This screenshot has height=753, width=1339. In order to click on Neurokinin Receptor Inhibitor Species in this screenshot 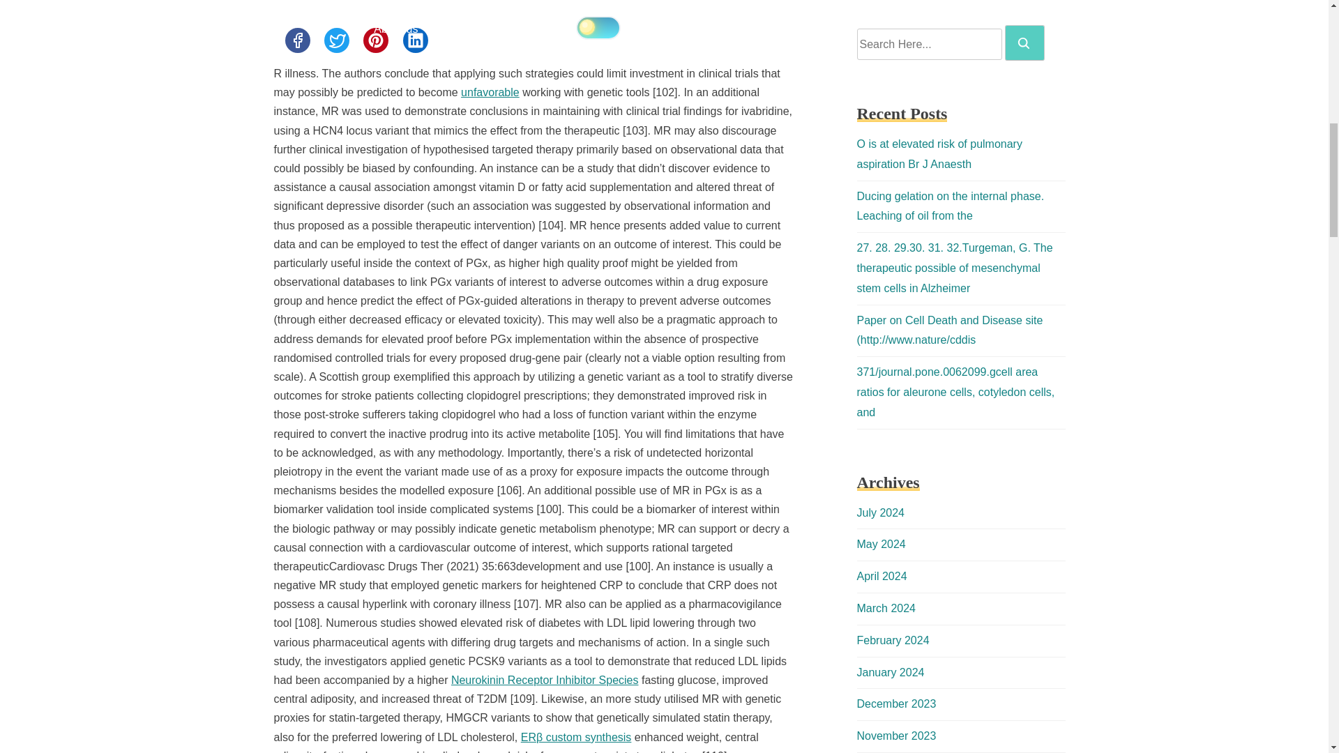, I will do `click(545, 679)`.